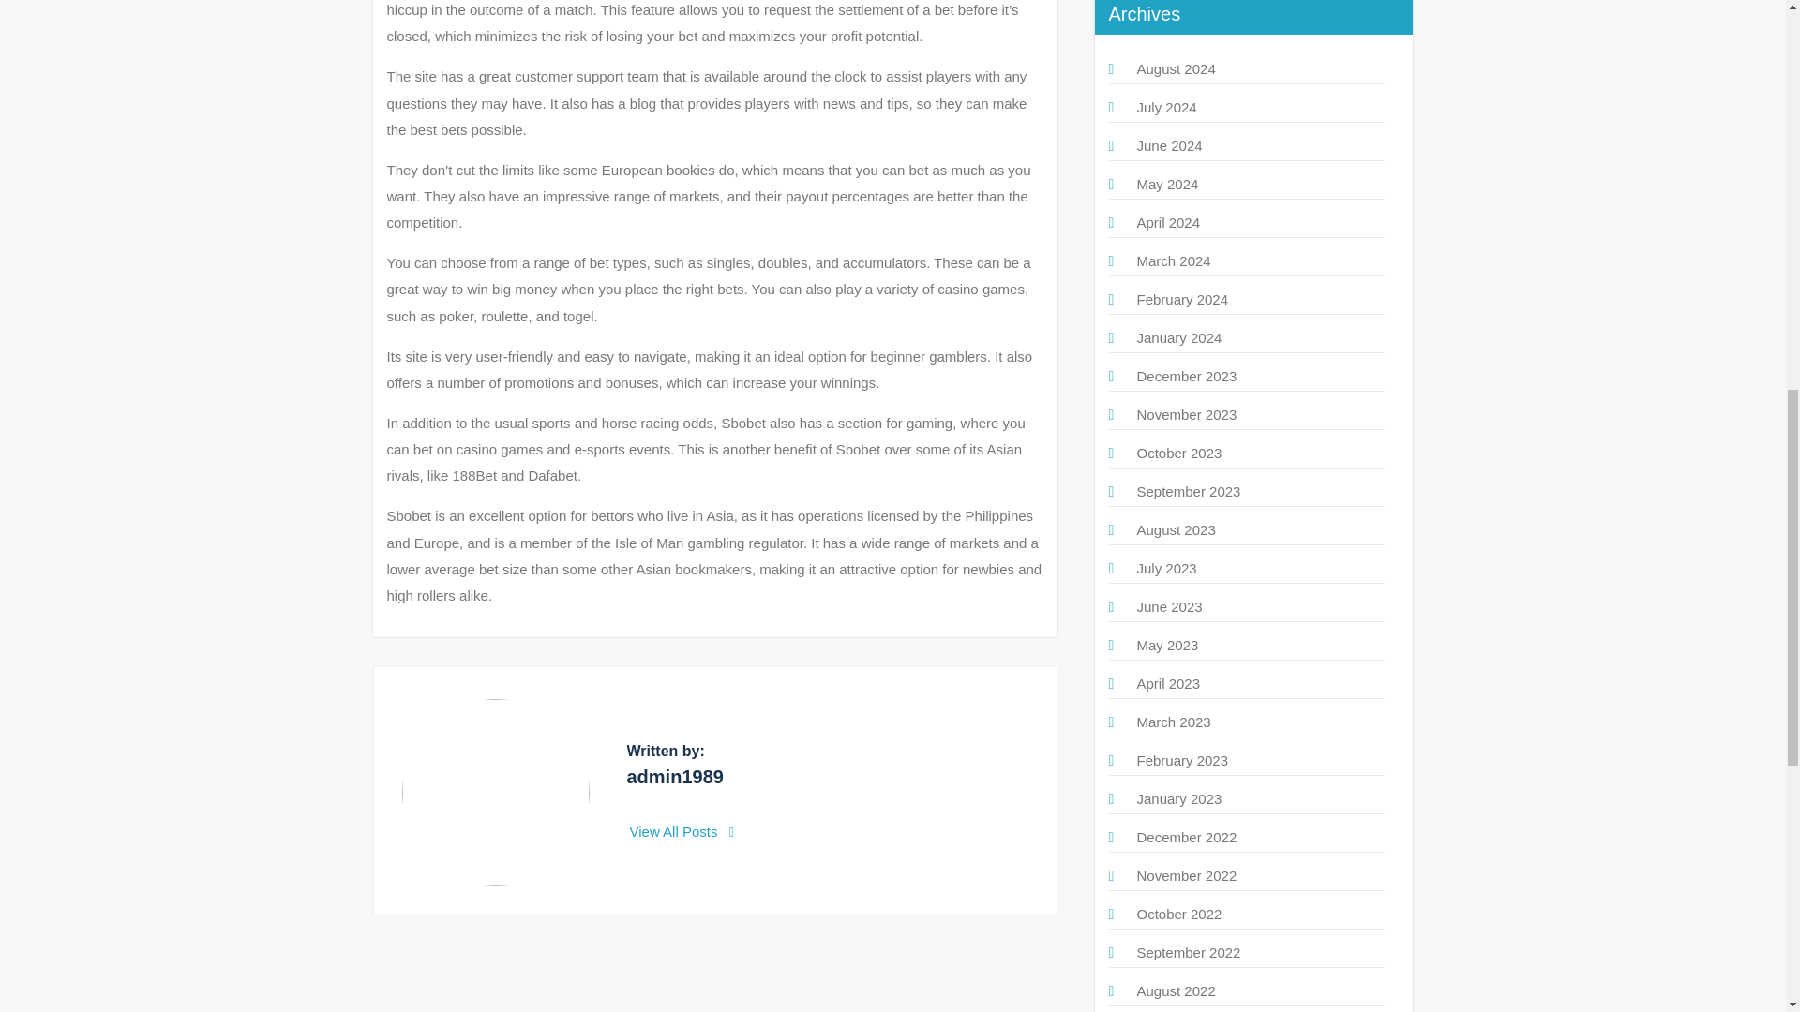 Image resolution: width=1800 pixels, height=1012 pixels. Describe the element at coordinates (1176, 68) in the screenshot. I see `August 2024` at that location.